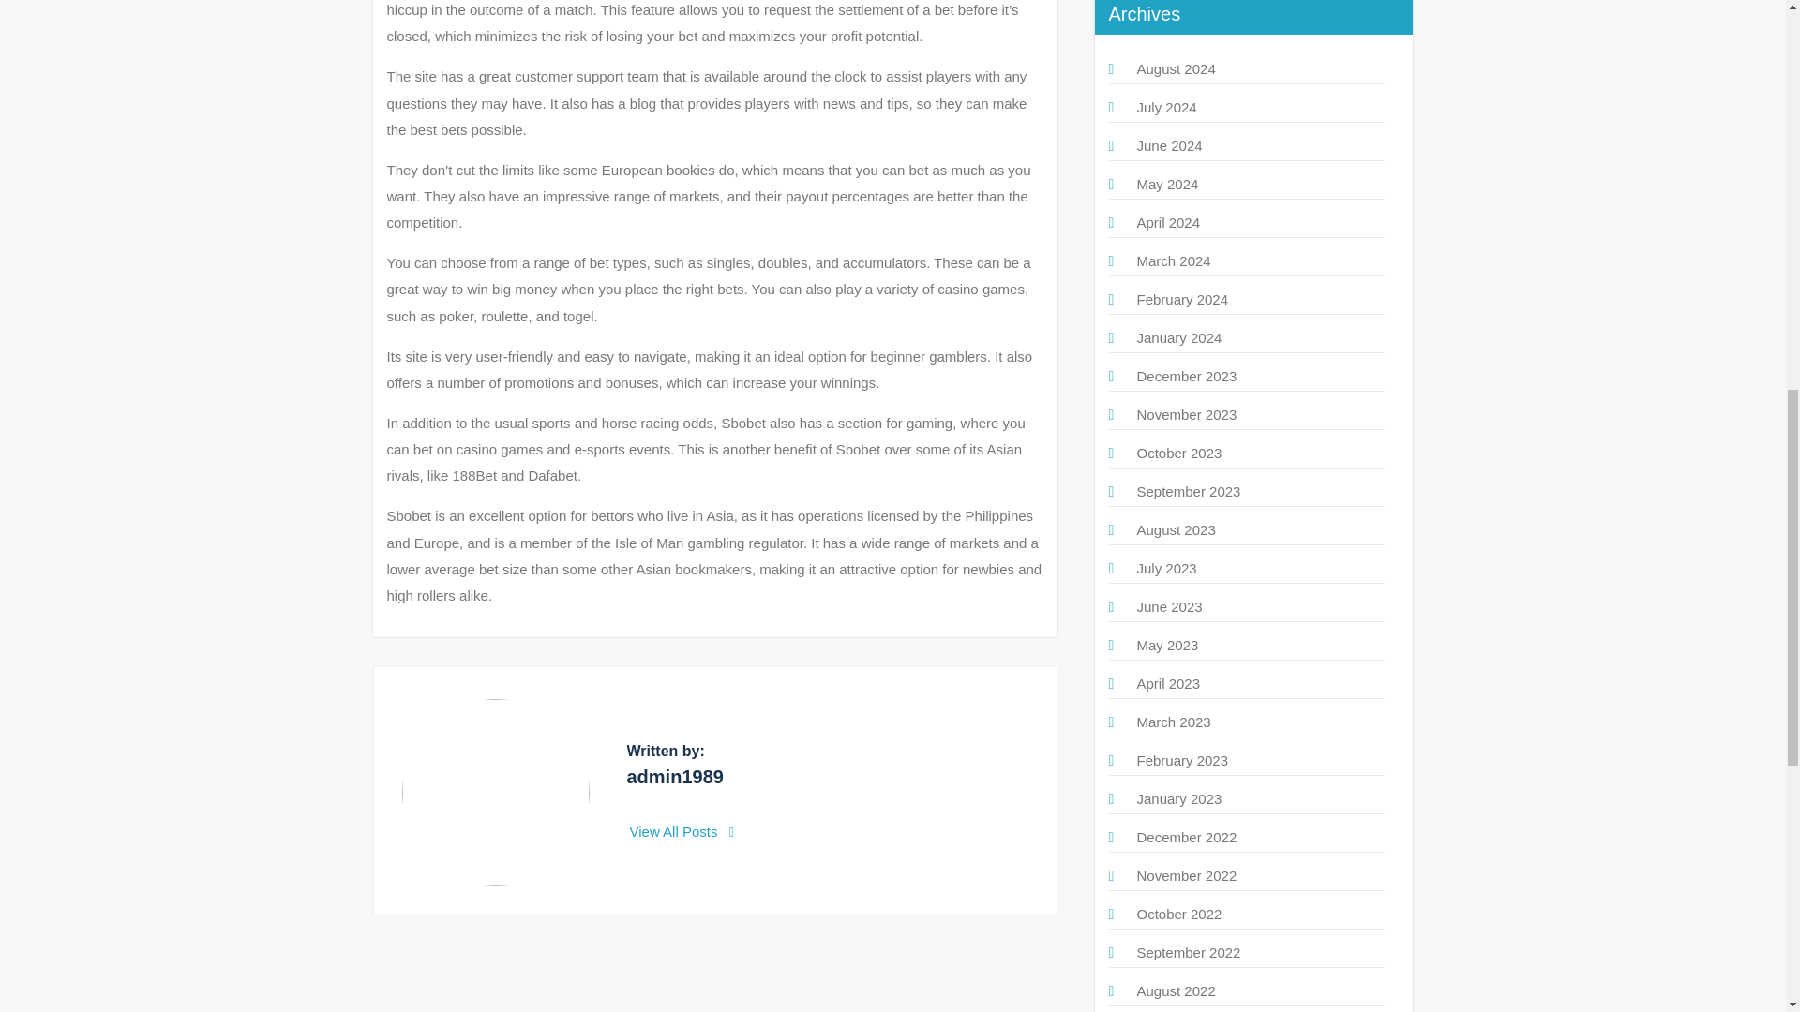 Image resolution: width=1800 pixels, height=1012 pixels. Describe the element at coordinates (1176, 68) in the screenshot. I see `August 2024` at that location.